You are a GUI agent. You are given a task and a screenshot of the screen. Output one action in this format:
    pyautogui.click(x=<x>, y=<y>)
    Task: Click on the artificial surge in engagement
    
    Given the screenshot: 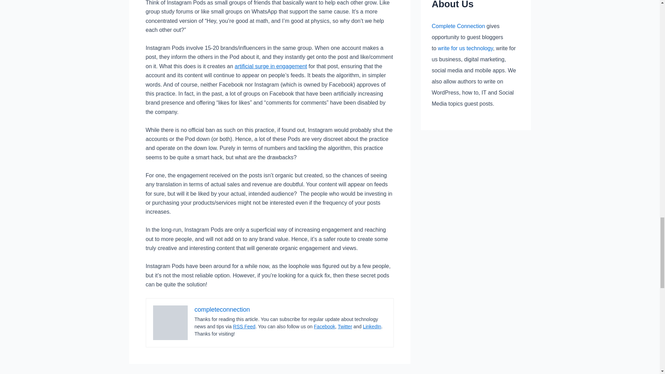 What is the action you would take?
    pyautogui.click(x=271, y=66)
    